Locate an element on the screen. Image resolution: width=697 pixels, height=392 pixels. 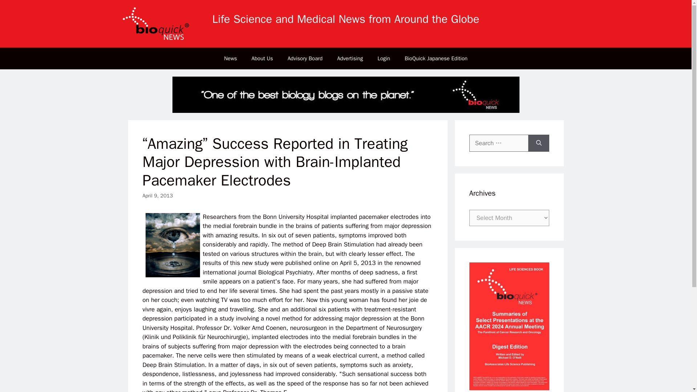
News is located at coordinates (231, 58).